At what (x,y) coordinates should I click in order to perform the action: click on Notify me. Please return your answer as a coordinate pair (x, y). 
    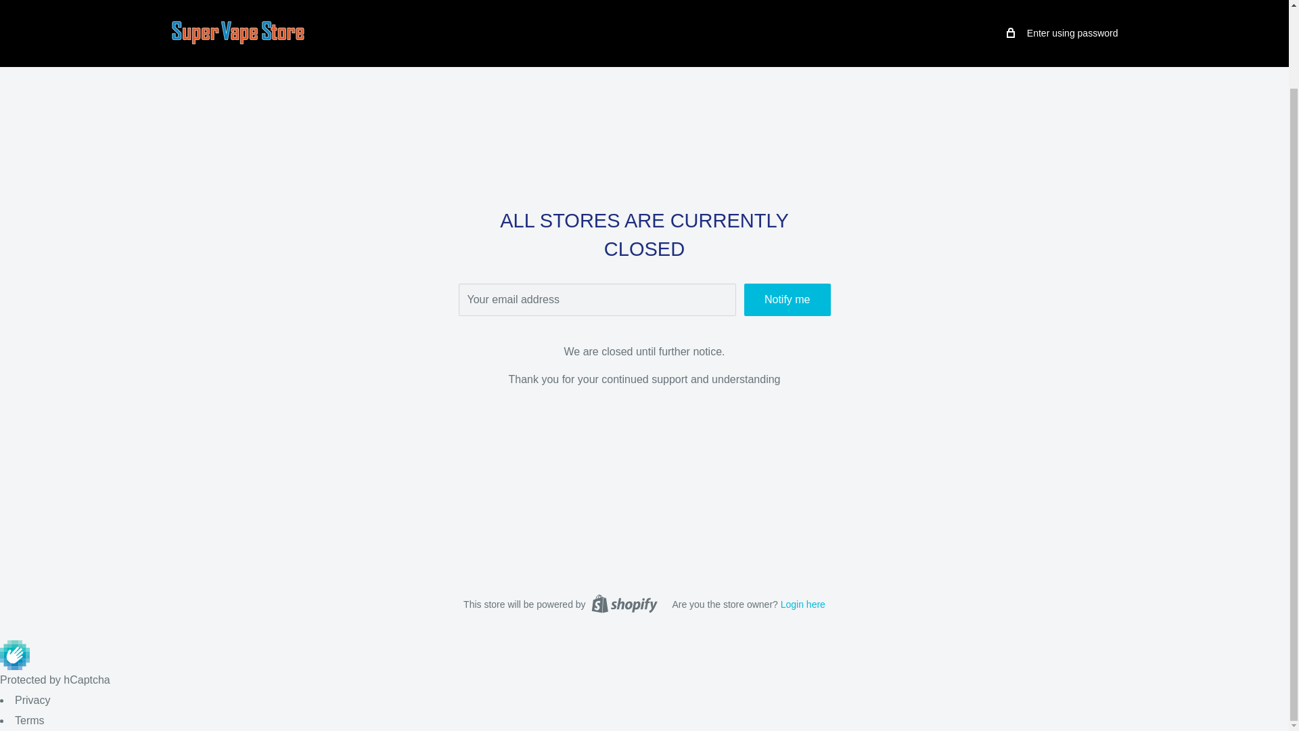
    Looking at the image, I should click on (788, 299).